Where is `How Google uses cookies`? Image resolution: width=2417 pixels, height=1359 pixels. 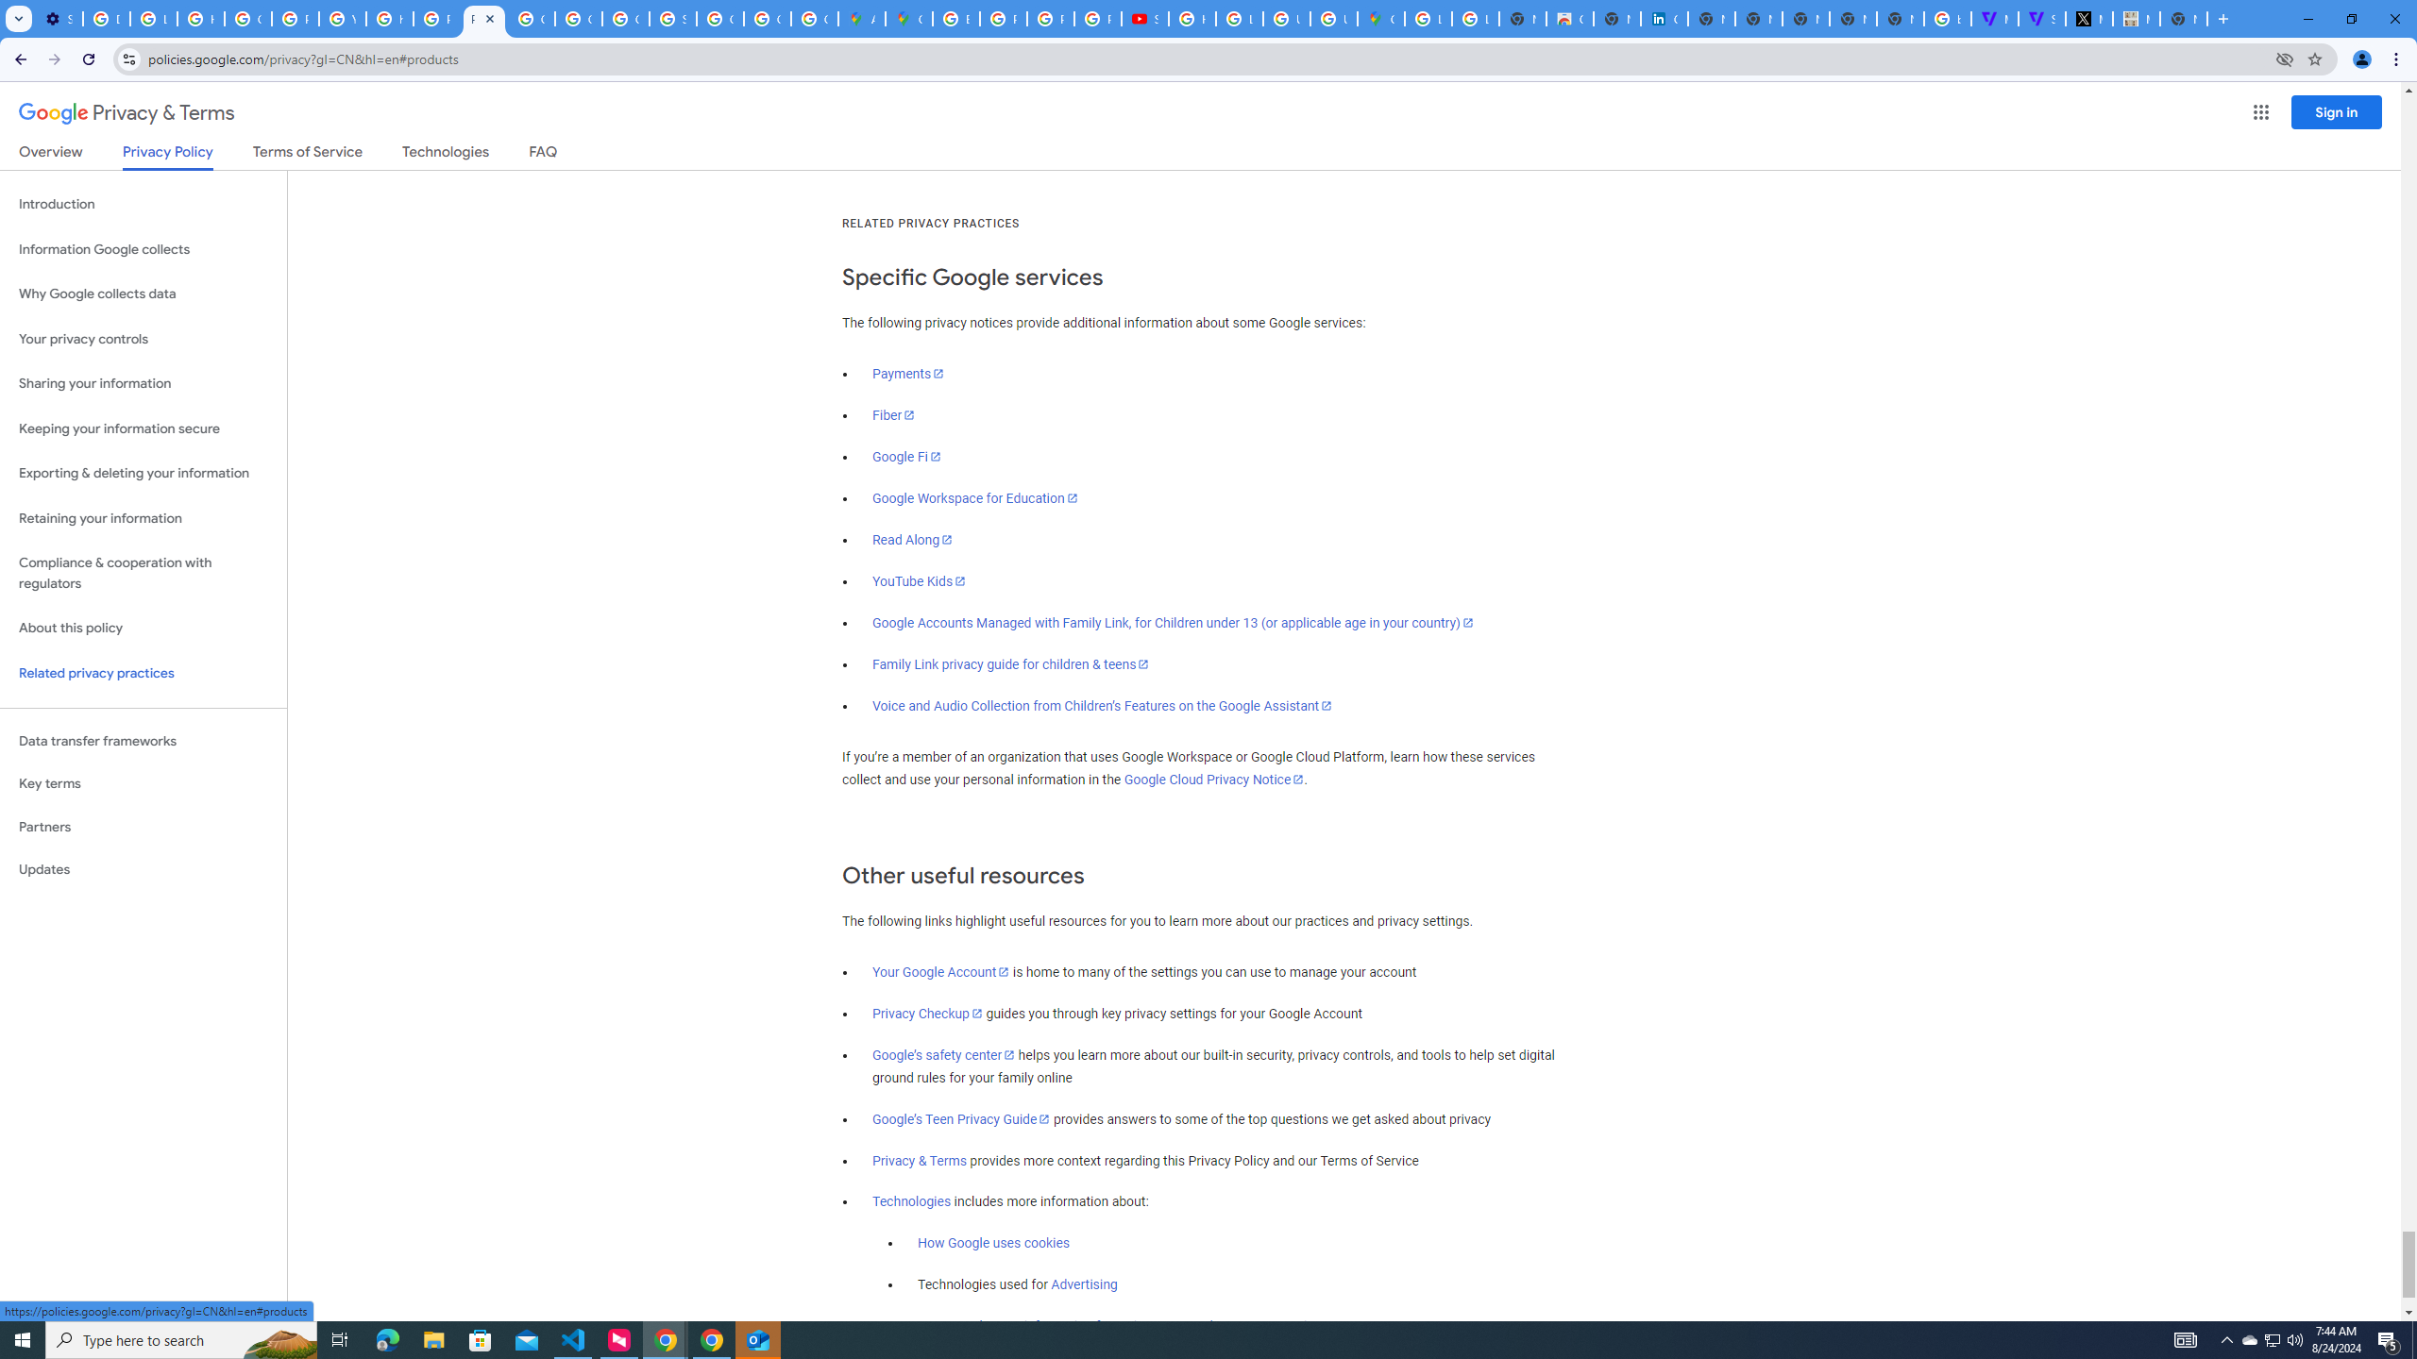 How Google uses cookies is located at coordinates (994, 1244).